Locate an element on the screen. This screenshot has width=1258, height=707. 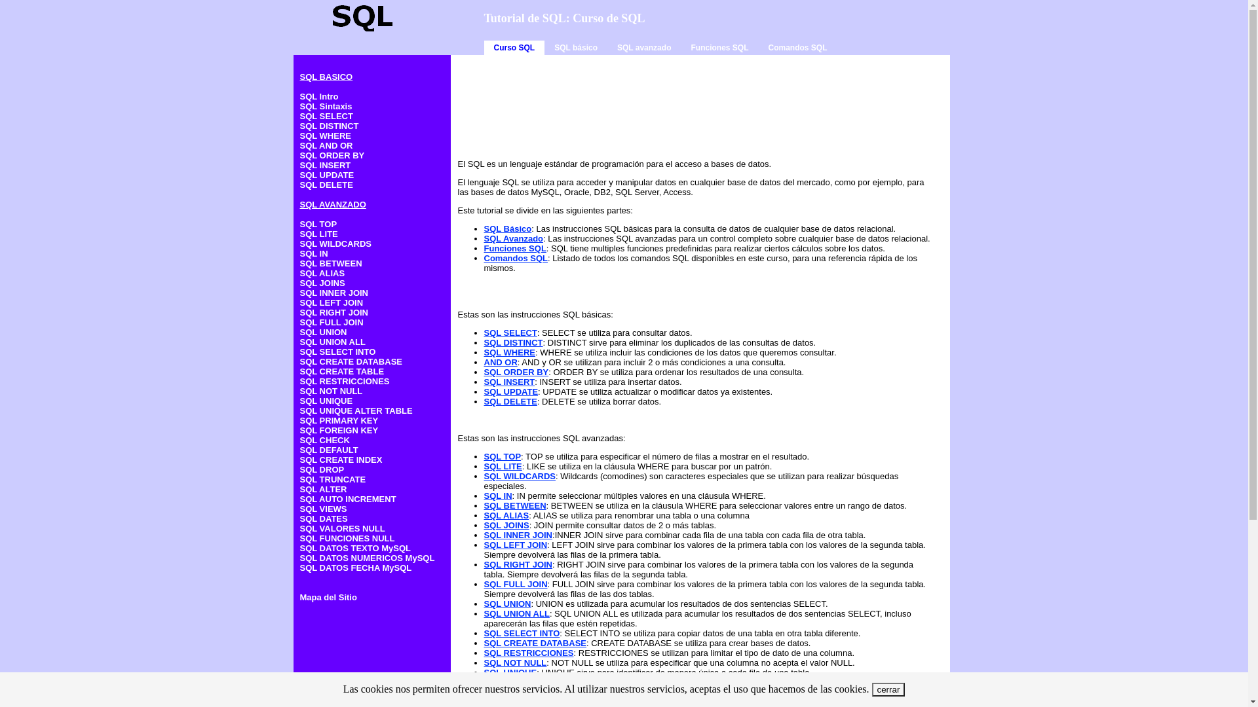
Mapa del Sitio is located at coordinates (329, 597).